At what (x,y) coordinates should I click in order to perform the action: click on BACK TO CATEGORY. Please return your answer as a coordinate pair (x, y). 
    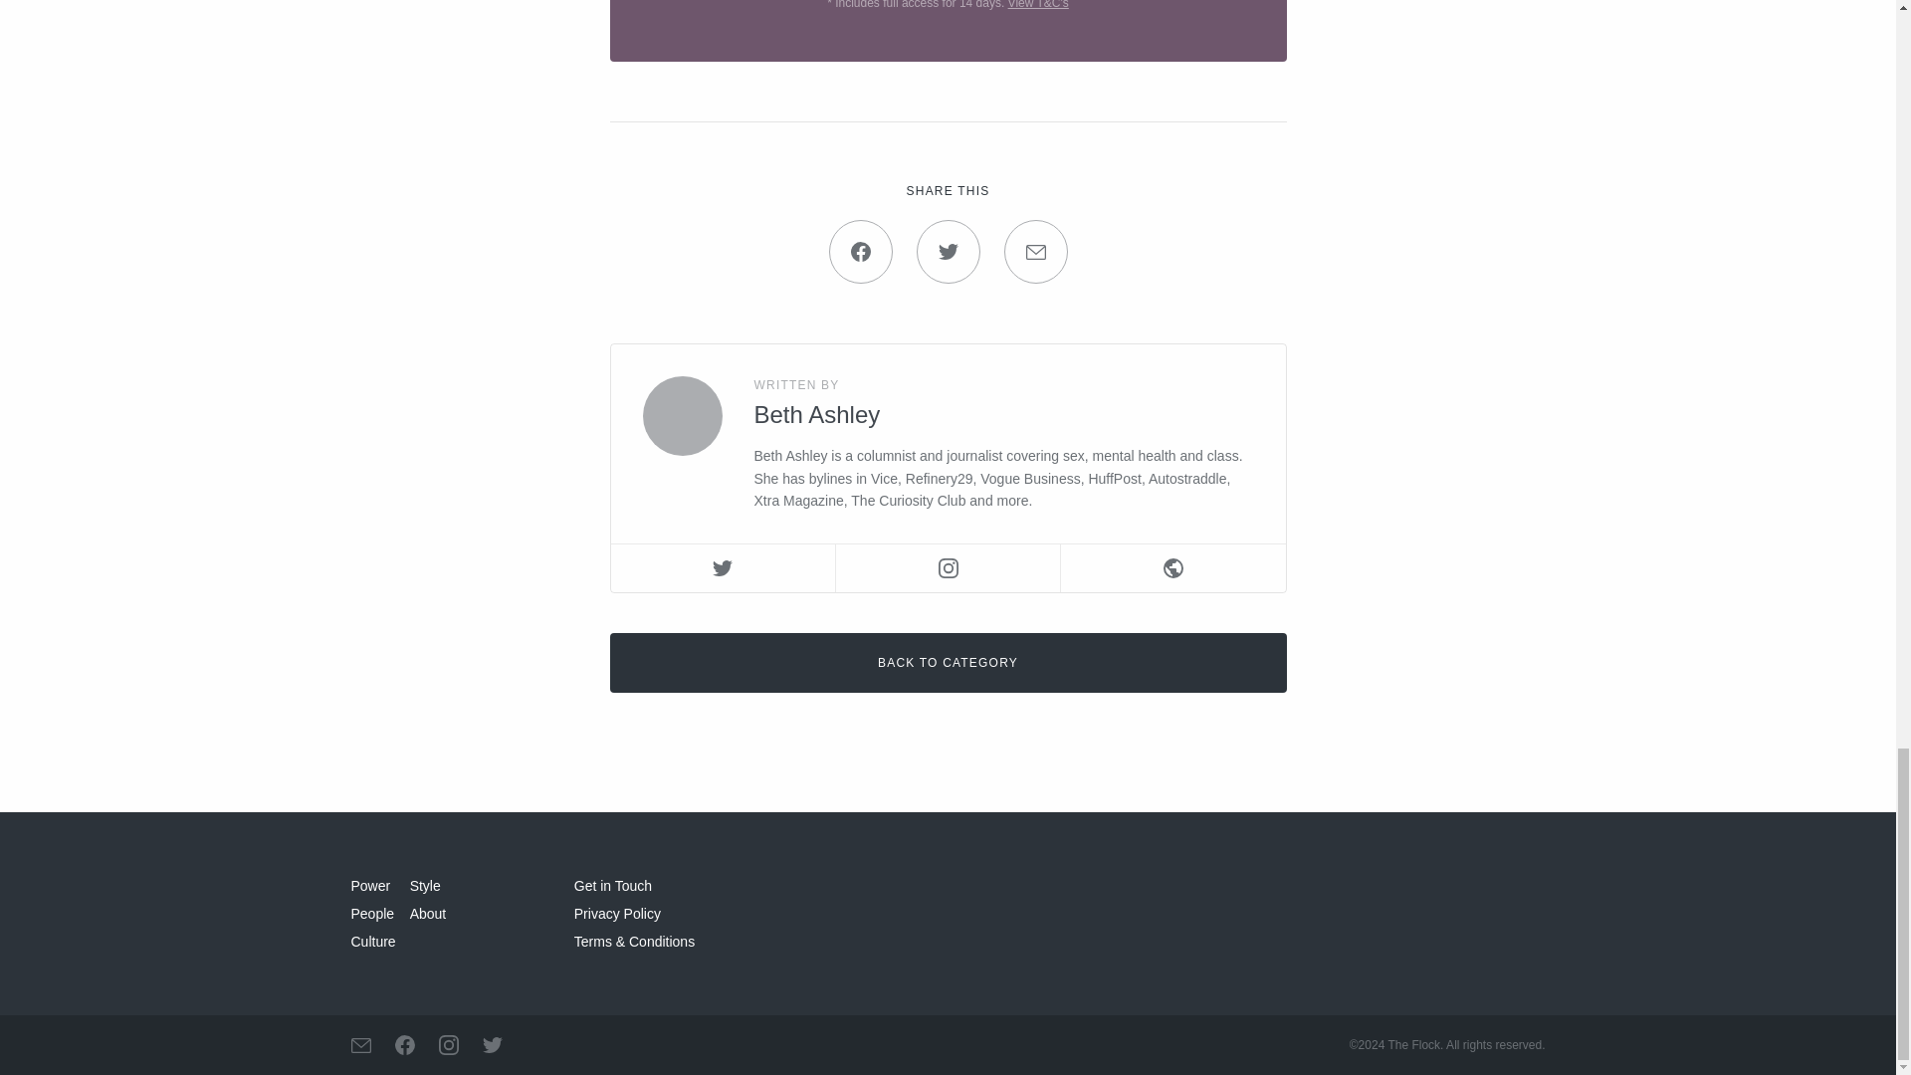
    Looking at the image, I should click on (948, 663).